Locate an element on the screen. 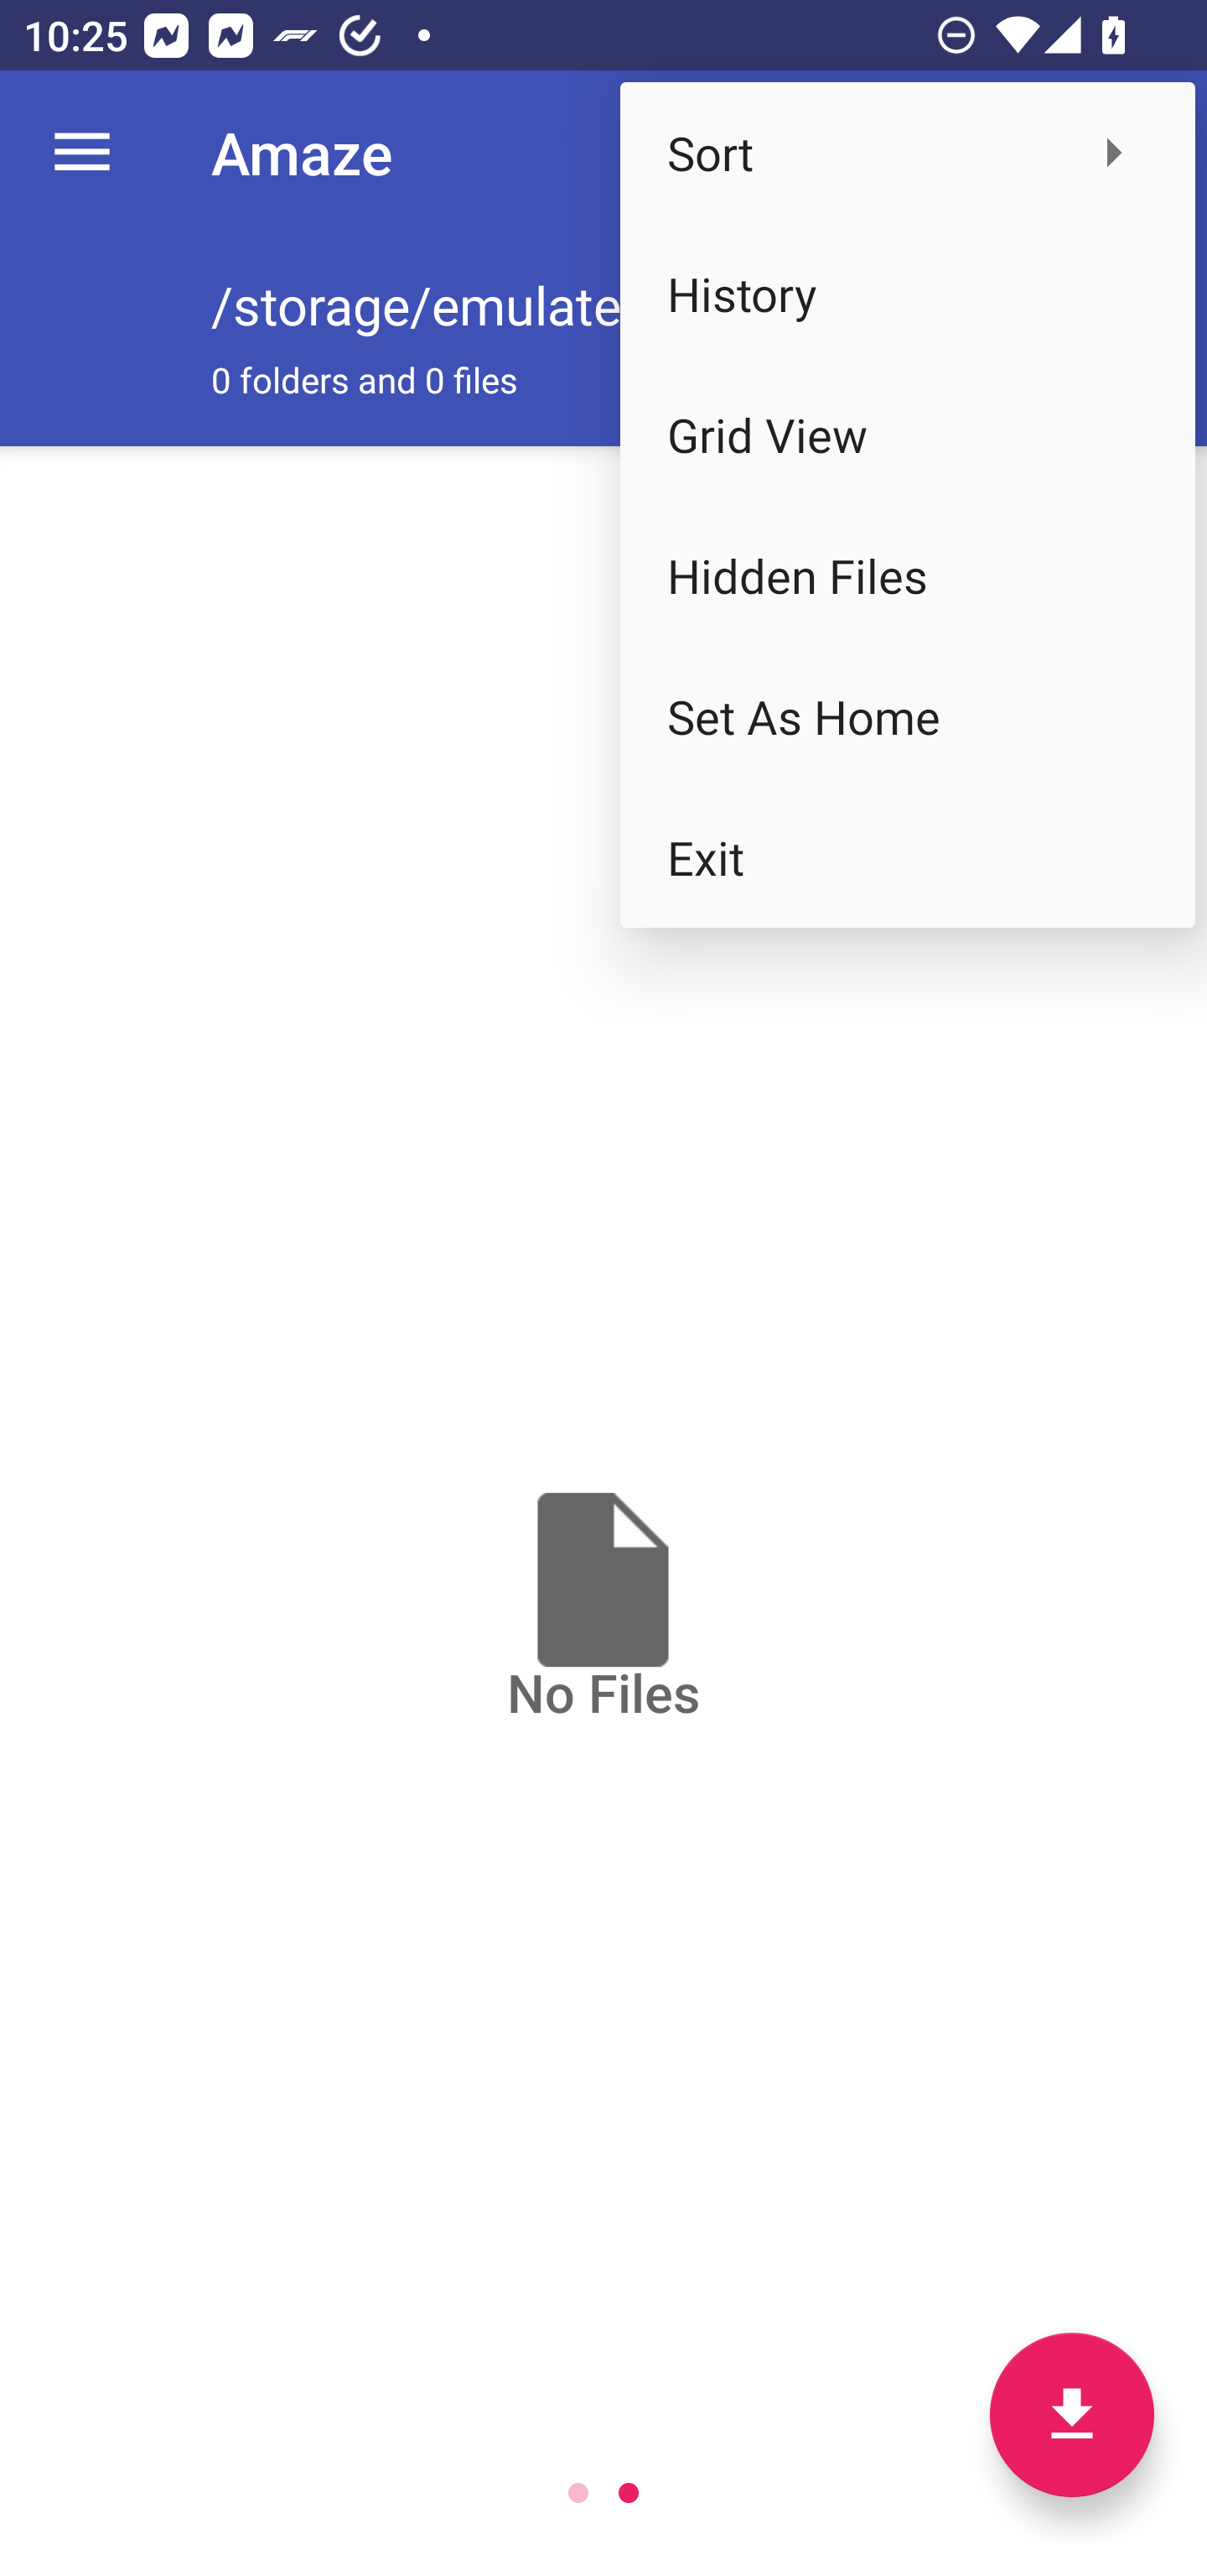  Exit is located at coordinates (907, 857).